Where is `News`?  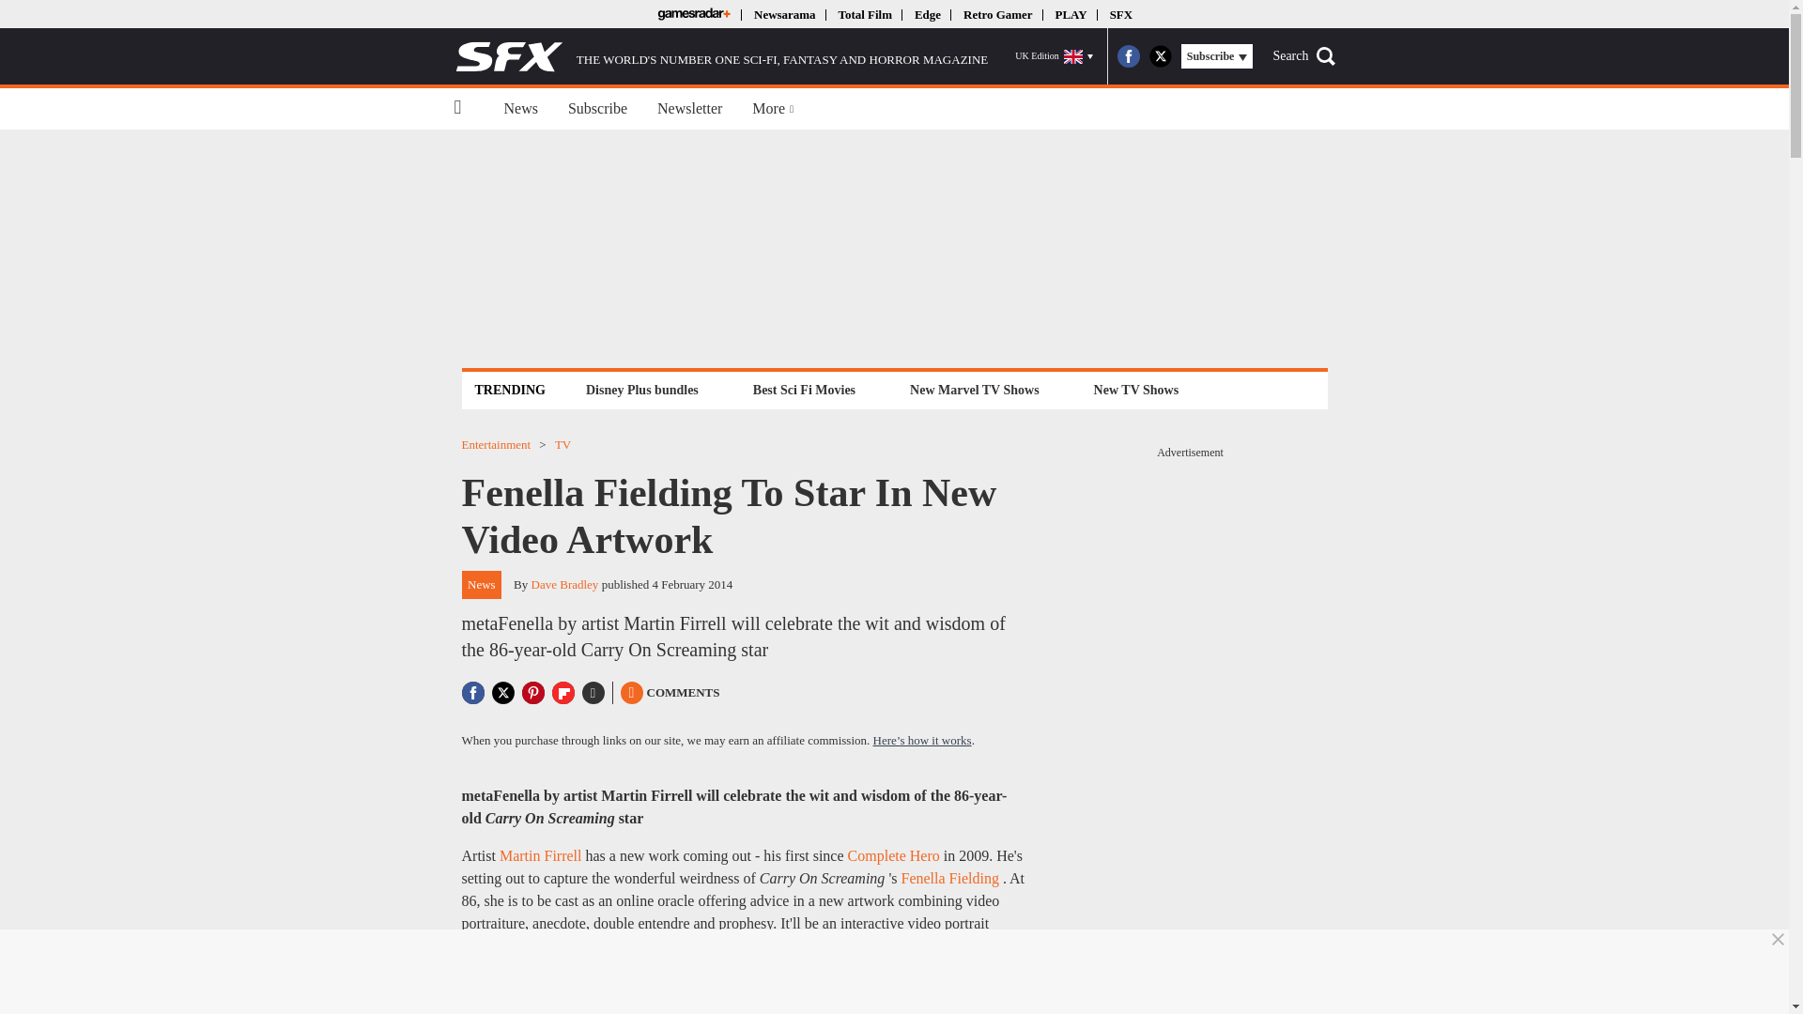 News is located at coordinates (520, 109).